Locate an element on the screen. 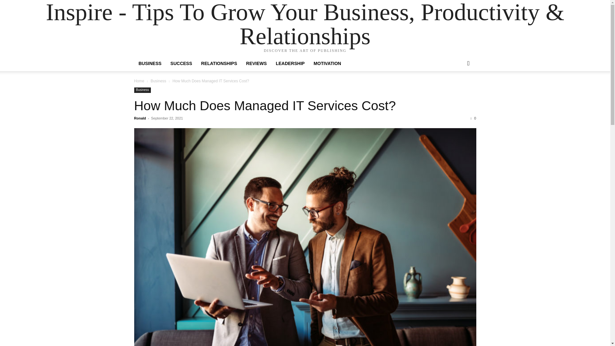  0 is located at coordinates (473, 118).